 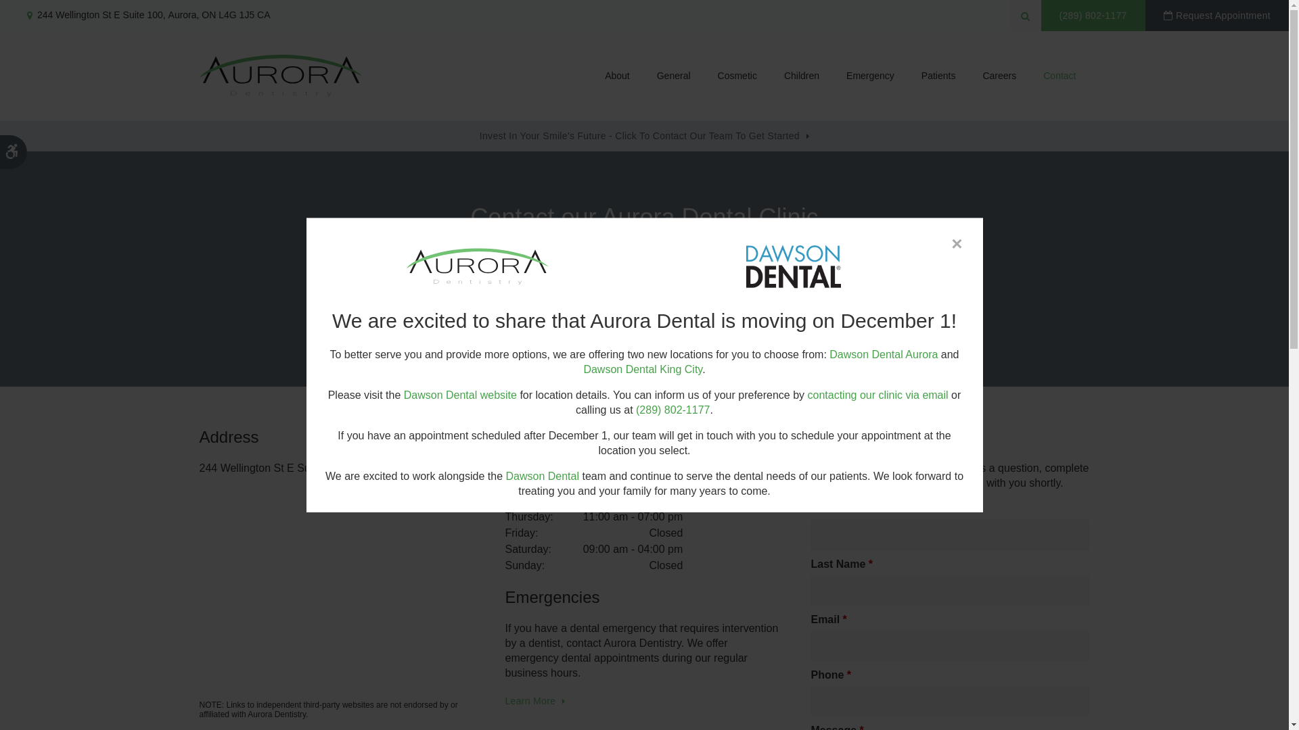 What do you see at coordinates (878, 395) in the screenshot?
I see `contacting our clinic via email` at bounding box center [878, 395].